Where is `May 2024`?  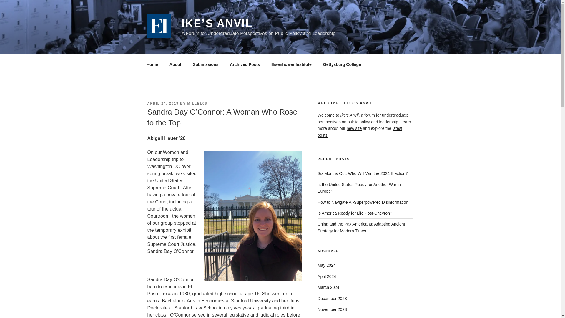 May 2024 is located at coordinates (327, 265).